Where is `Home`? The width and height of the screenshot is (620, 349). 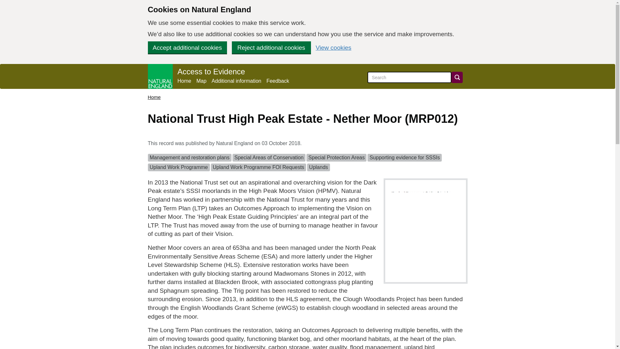 Home is located at coordinates (184, 81).